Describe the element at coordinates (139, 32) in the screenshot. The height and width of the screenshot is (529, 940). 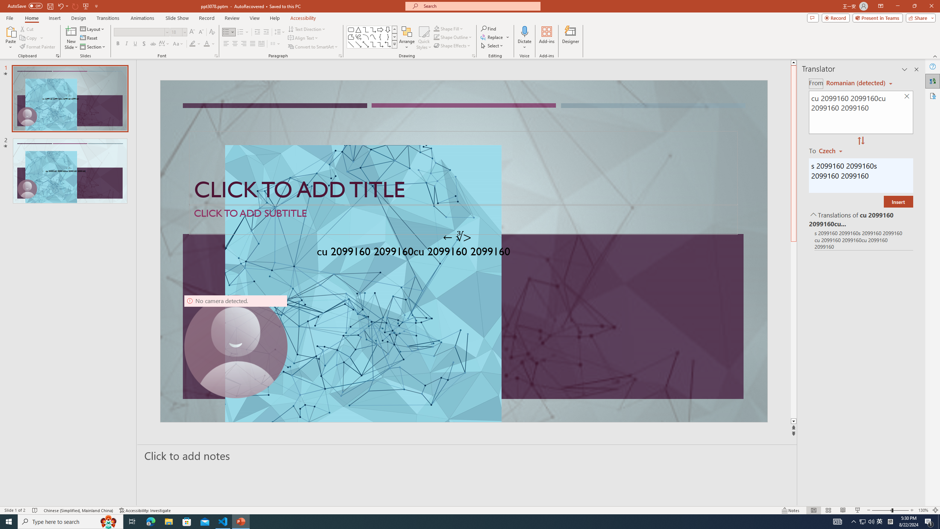
I see `Font` at that location.